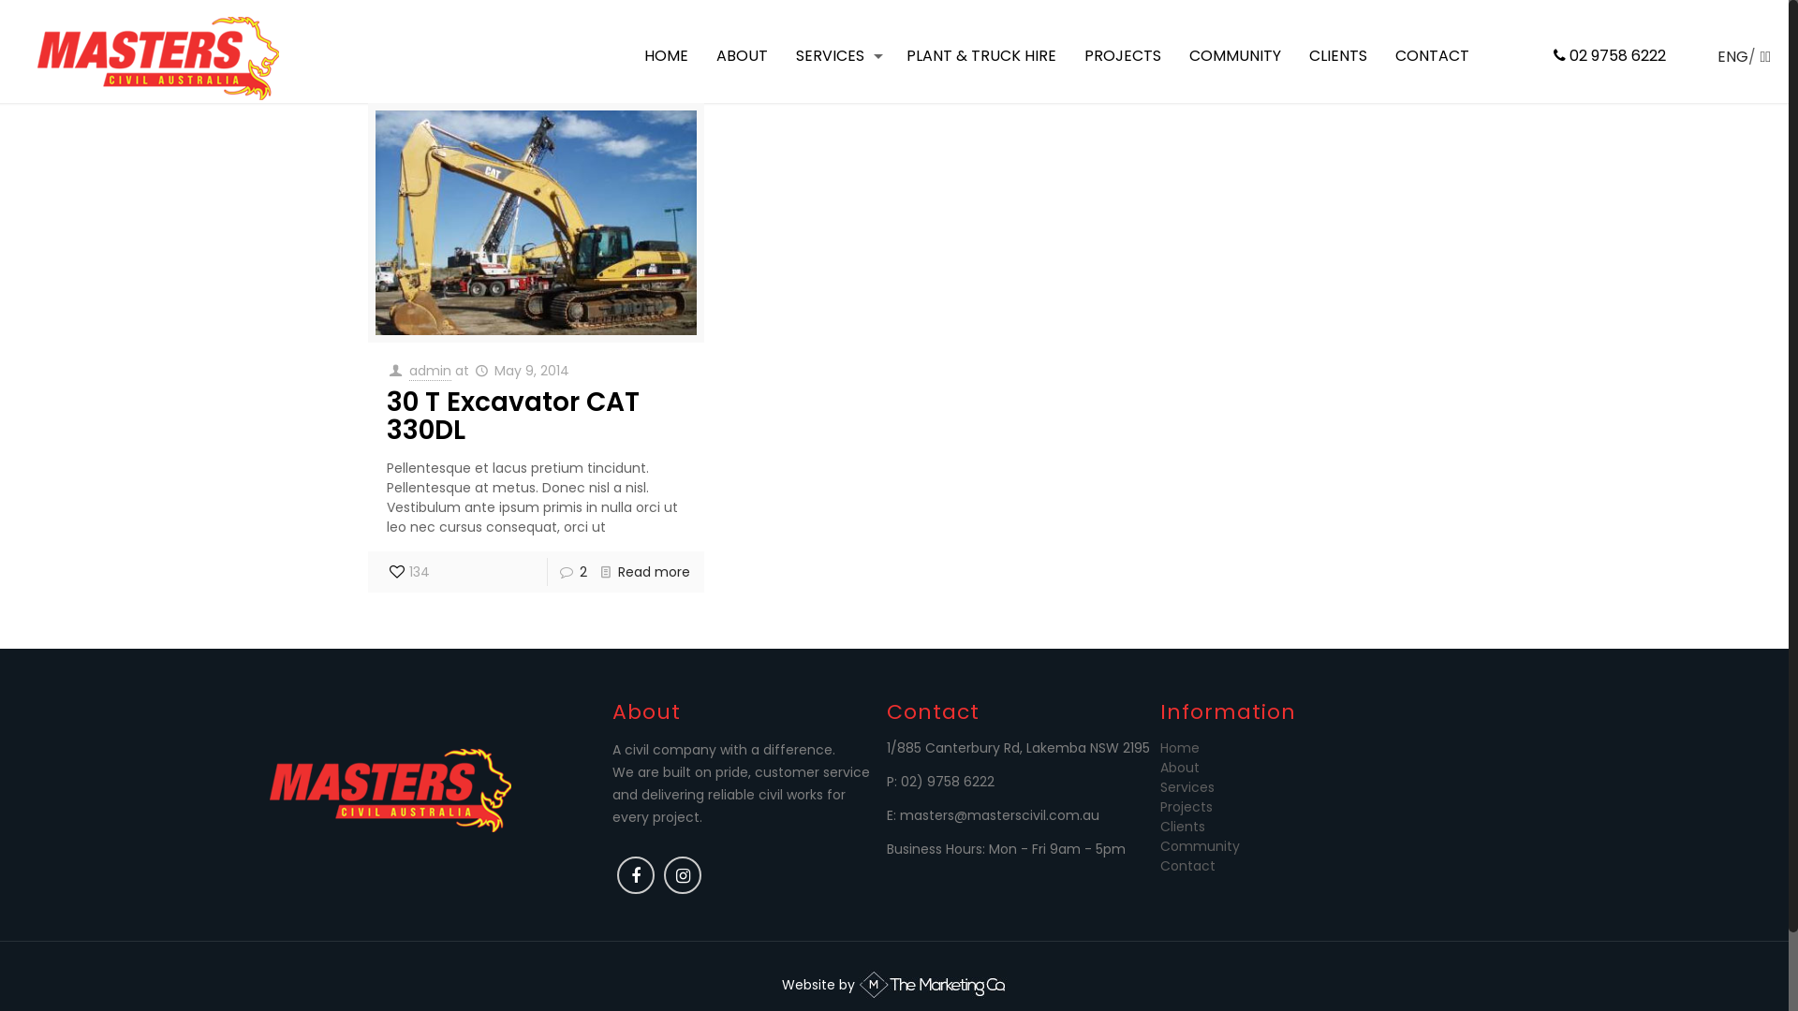 This screenshot has height=1011, width=1798. Describe the element at coordinates (1180, 768) in the screenshot. I see `About` at that location.